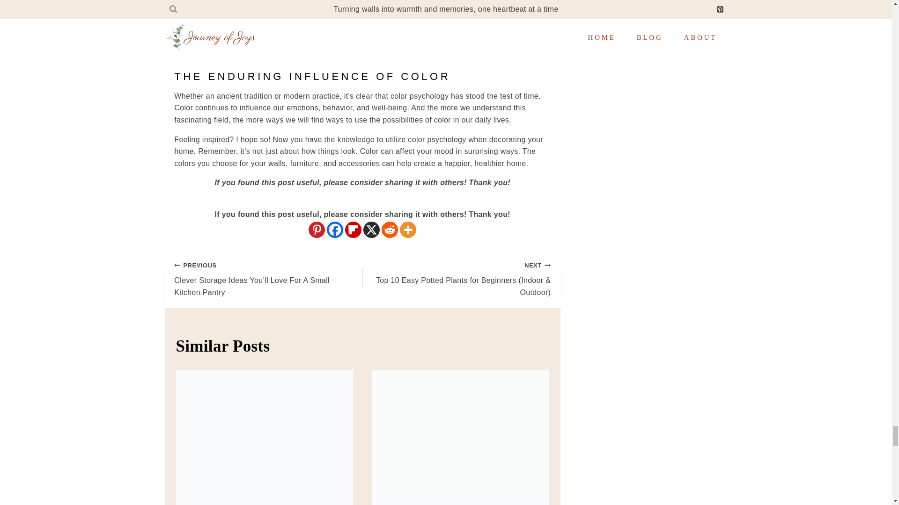 This screenshot has width=899, height=505. What do you see at coordinates (335, 230) in the screenshot?
I see `Facebook` at bounding box center [335, 230].